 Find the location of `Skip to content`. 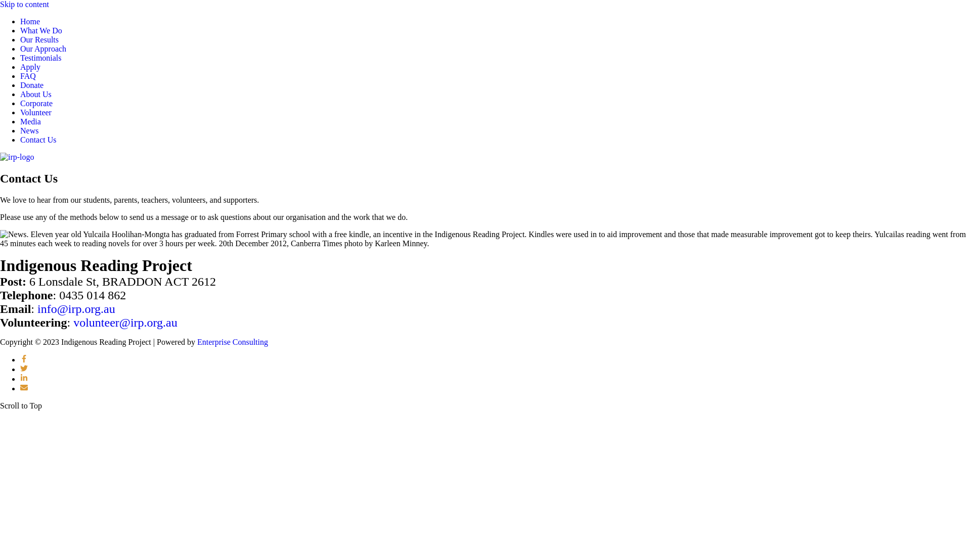

Skip to content is located at coordinates (24, 4).